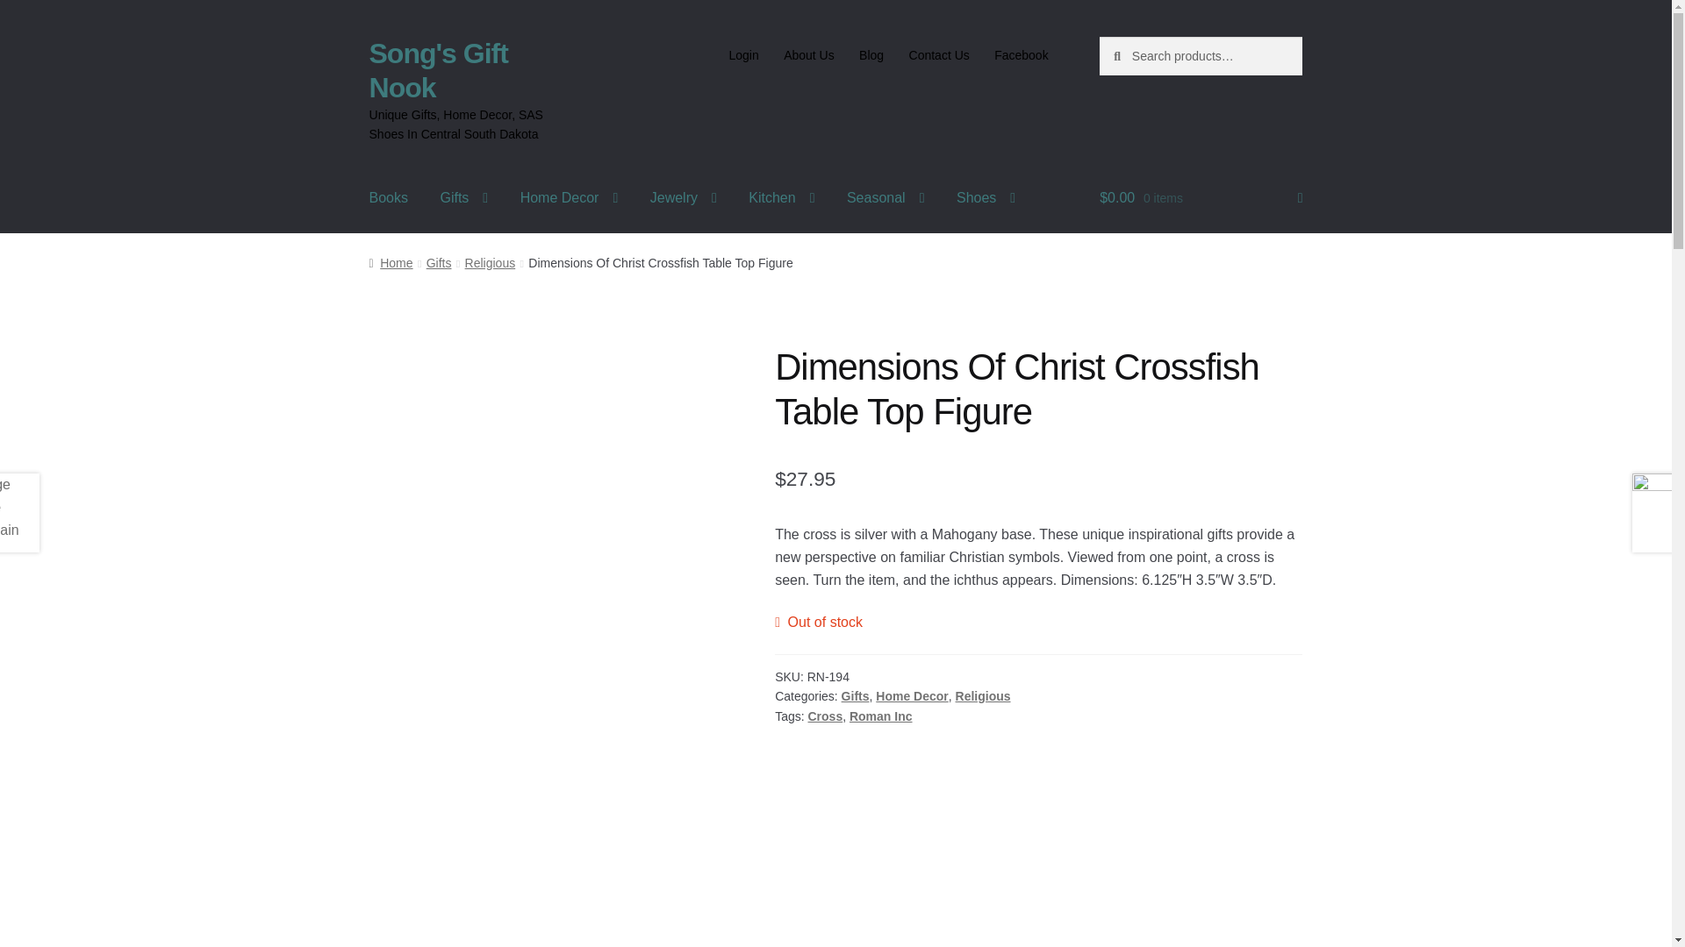 The width and height of the screenshot is (1685, 947). Describe the element at coordinates (809, 55) in the screenshot. I see `About Us` at that location.